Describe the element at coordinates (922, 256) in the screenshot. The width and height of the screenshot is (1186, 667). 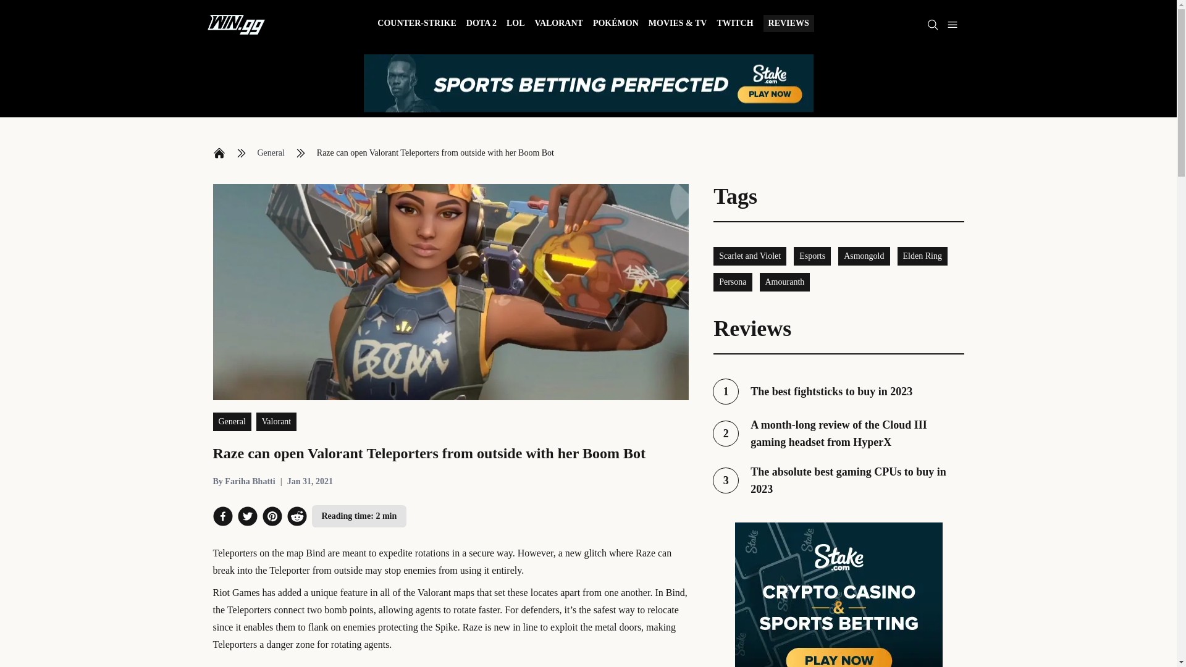
I see `Persona` at that location.